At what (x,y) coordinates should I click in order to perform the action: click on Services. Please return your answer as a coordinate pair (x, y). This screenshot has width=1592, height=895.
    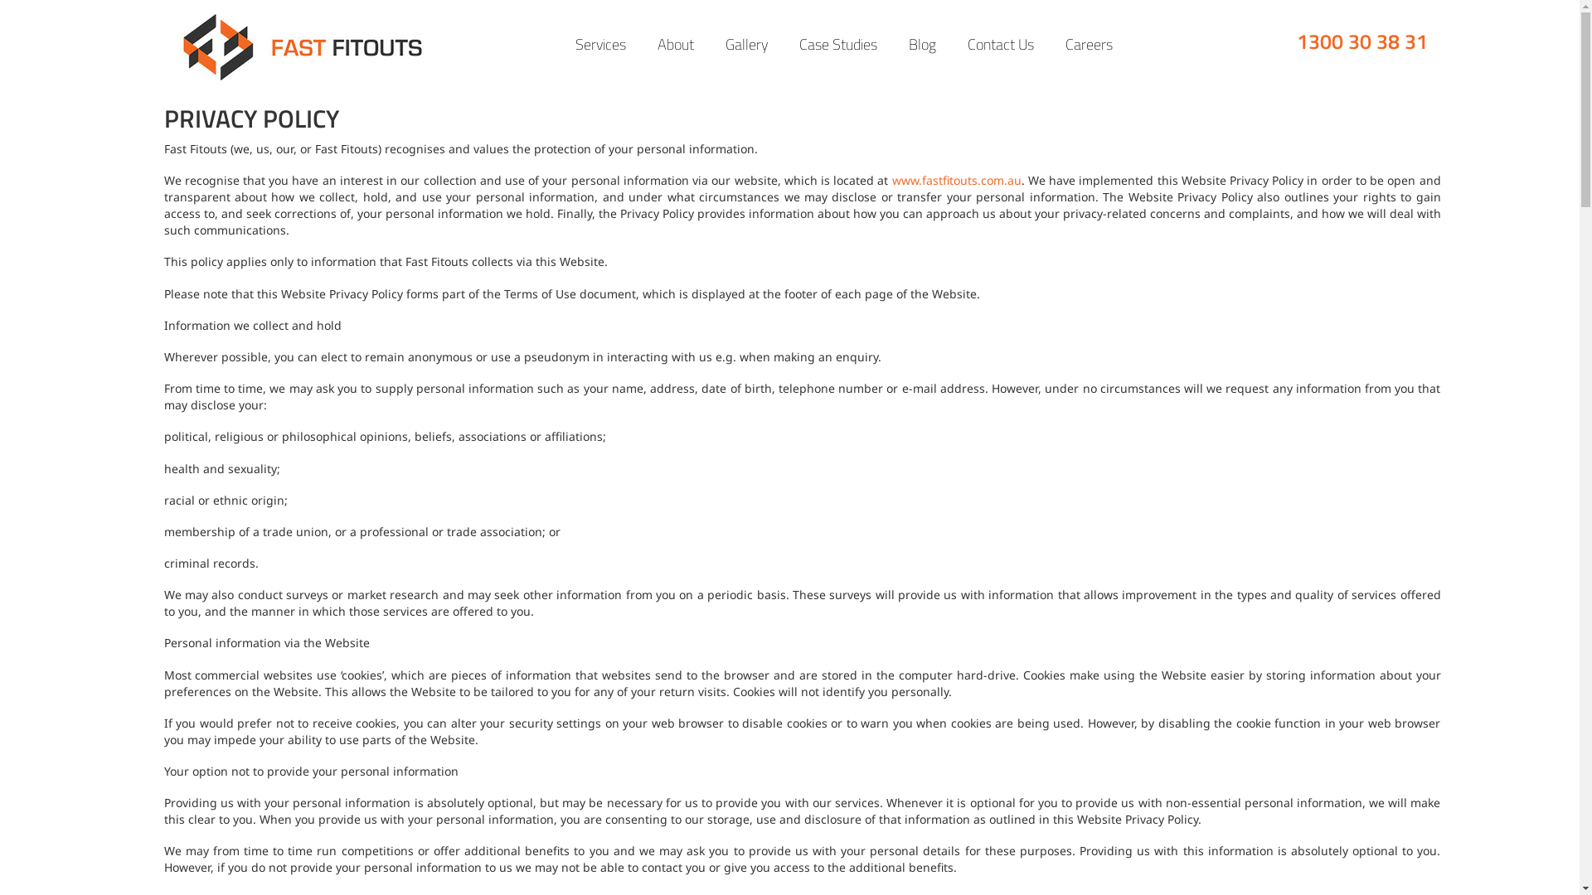
    Looking at the image, I should click on (600, 45).